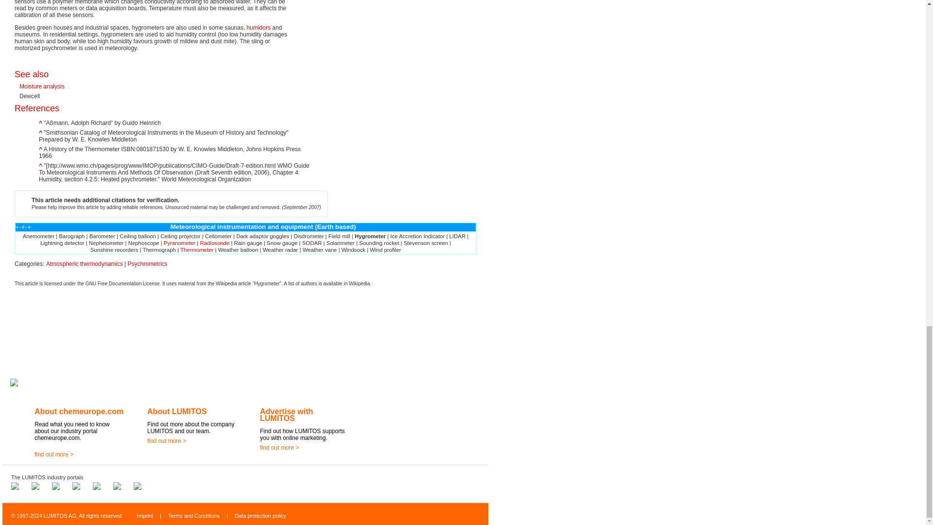  I want to click on Moisture analysis, so click(42, 86).